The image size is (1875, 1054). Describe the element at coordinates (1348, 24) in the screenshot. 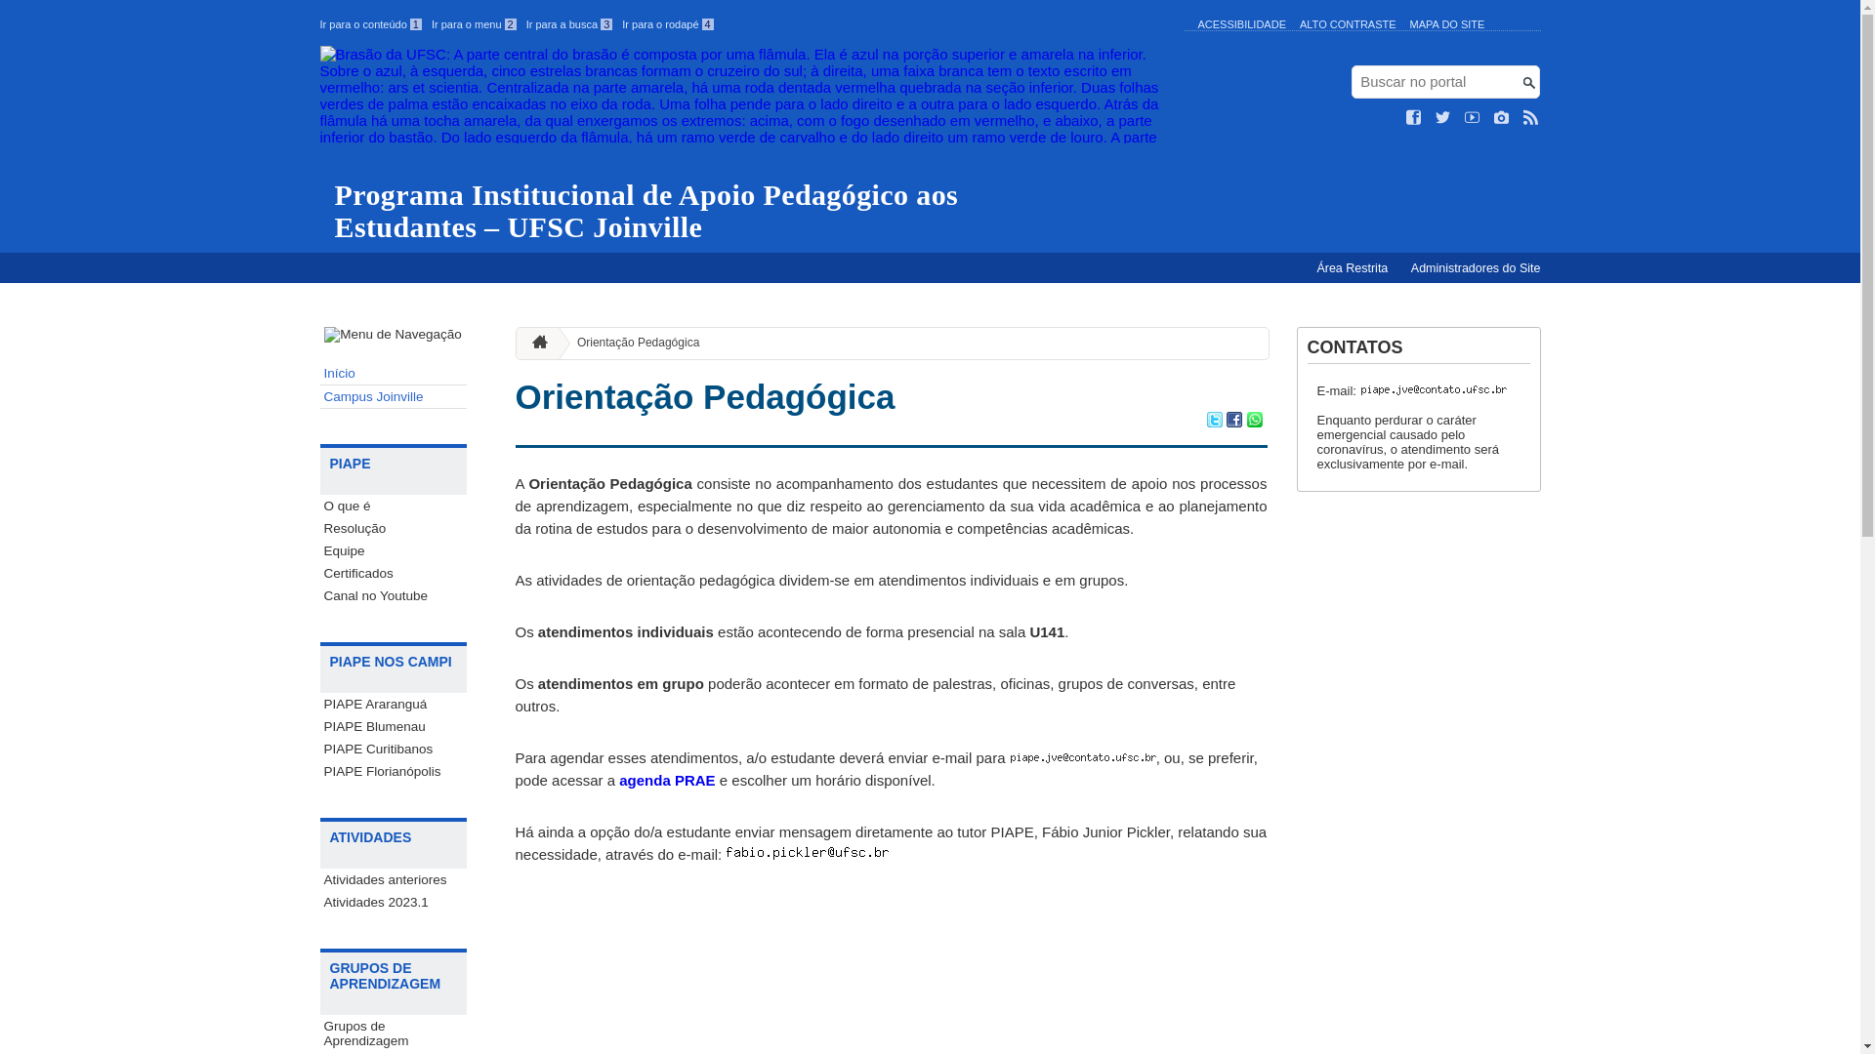

I see `ALTO CONTRASTE` at that location.